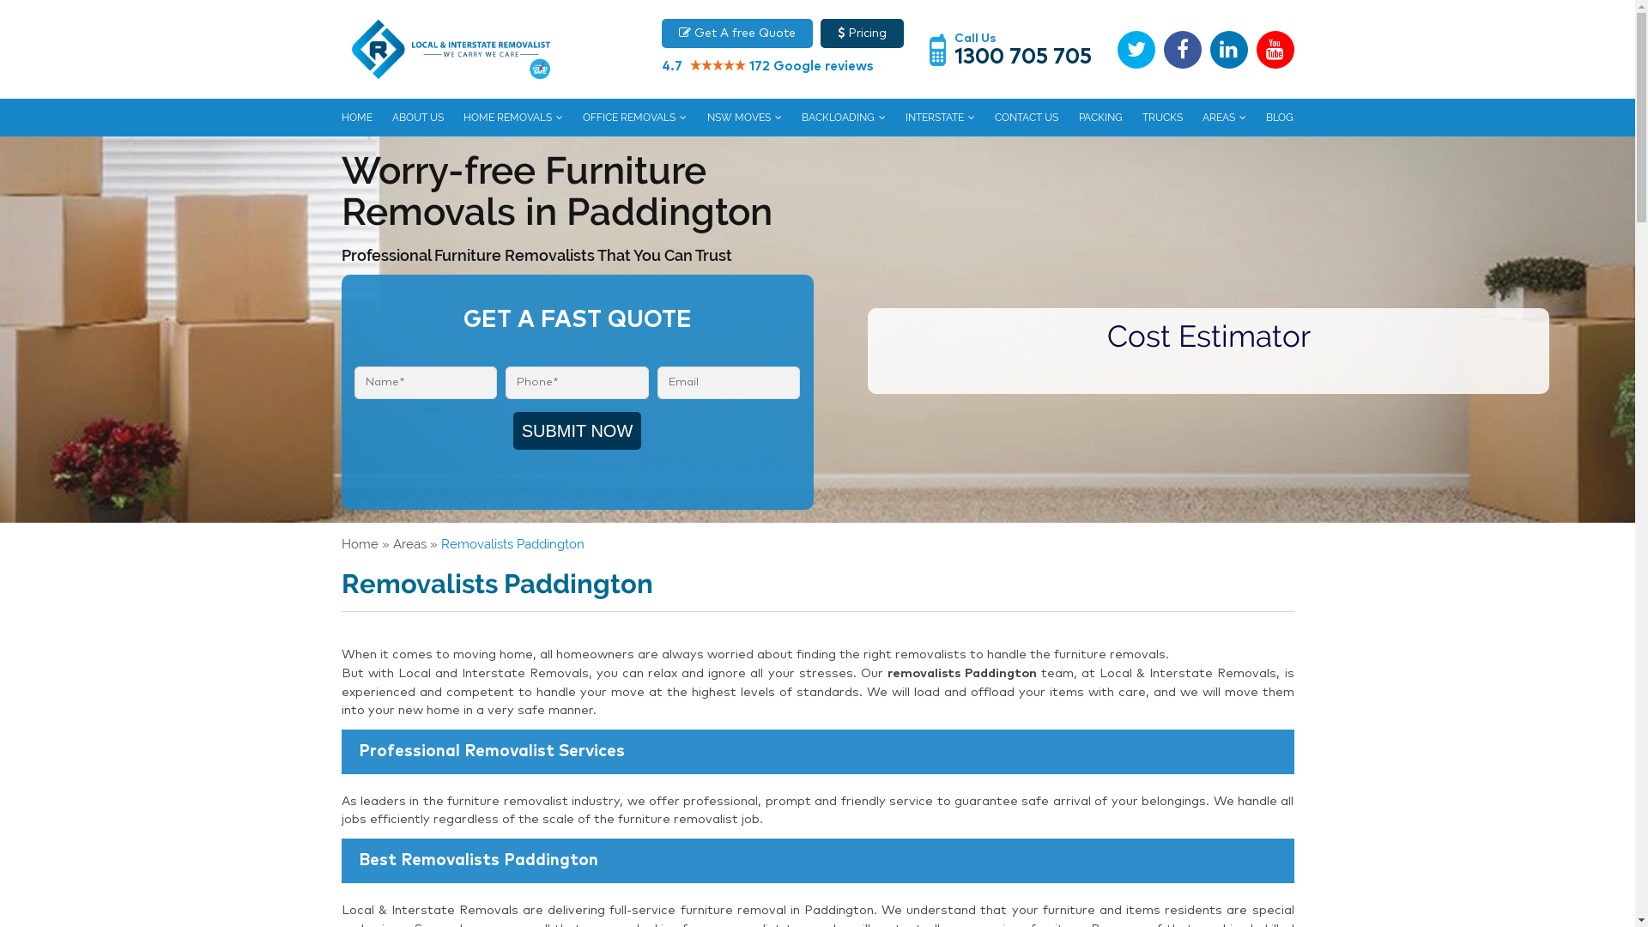  I want to click on INTERSTATE, so click(941, 118).